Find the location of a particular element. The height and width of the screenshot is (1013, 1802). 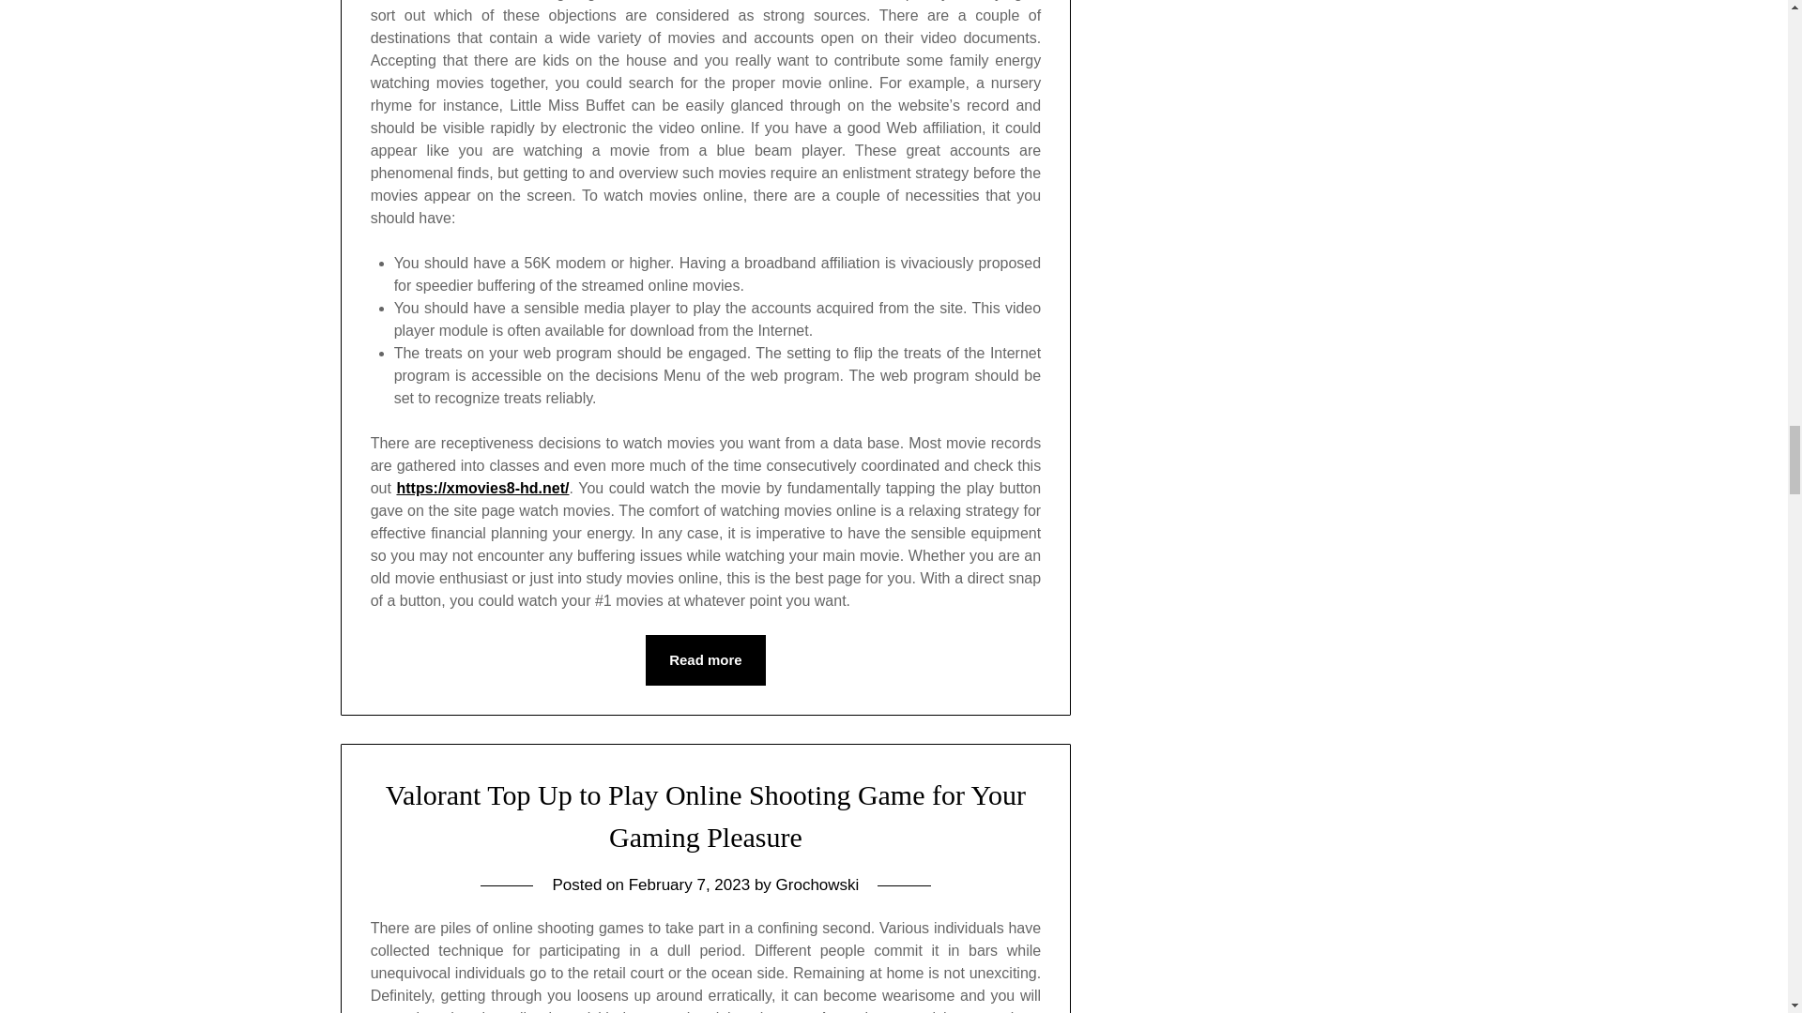

February 7, 2023 is located at coordinates (689, 884).